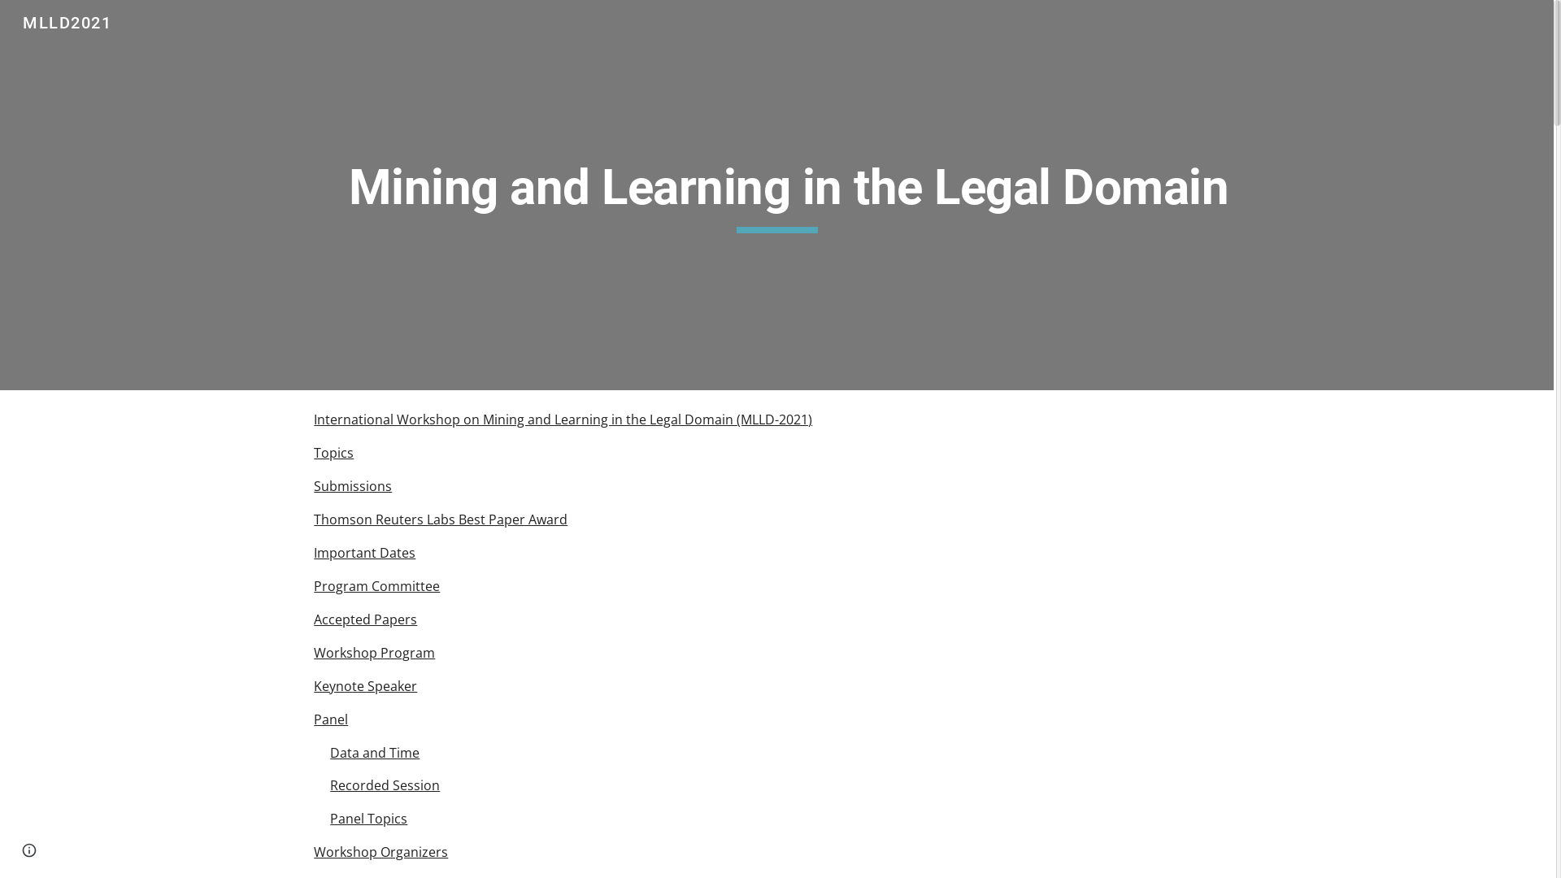  What do you see at coordinates (374, 653) in the screenshot?
I see `Workshop Program` at bounding box center [374, 653].